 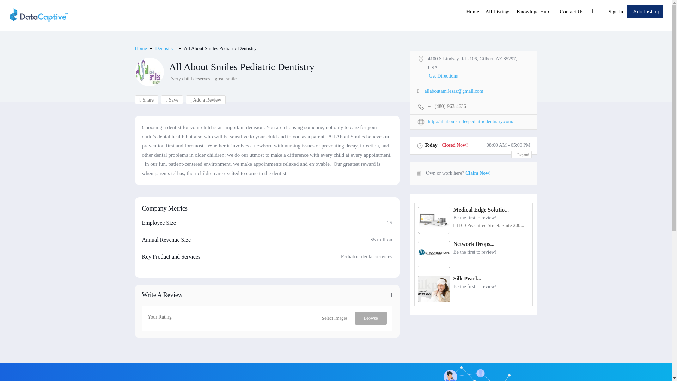 I want to click on Home, so click(x=472, y=11).